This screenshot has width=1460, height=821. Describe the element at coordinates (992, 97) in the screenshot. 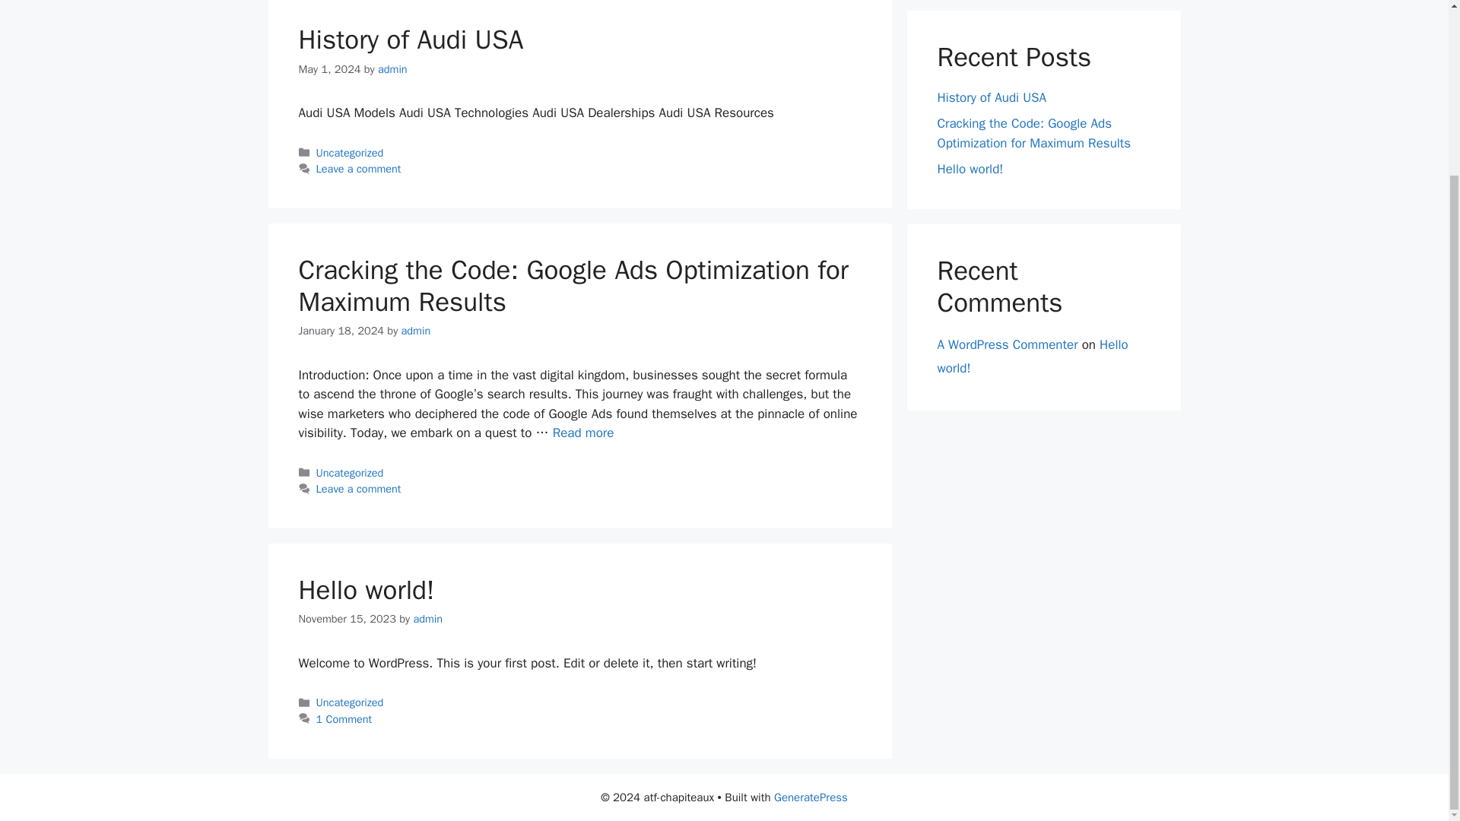

I see `History of Audi USA` at that location.